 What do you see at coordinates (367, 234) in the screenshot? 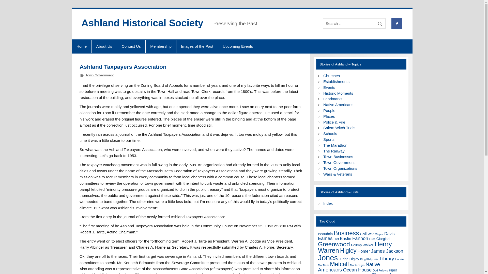
I see `Civil War` at bounding box center [367, 234].